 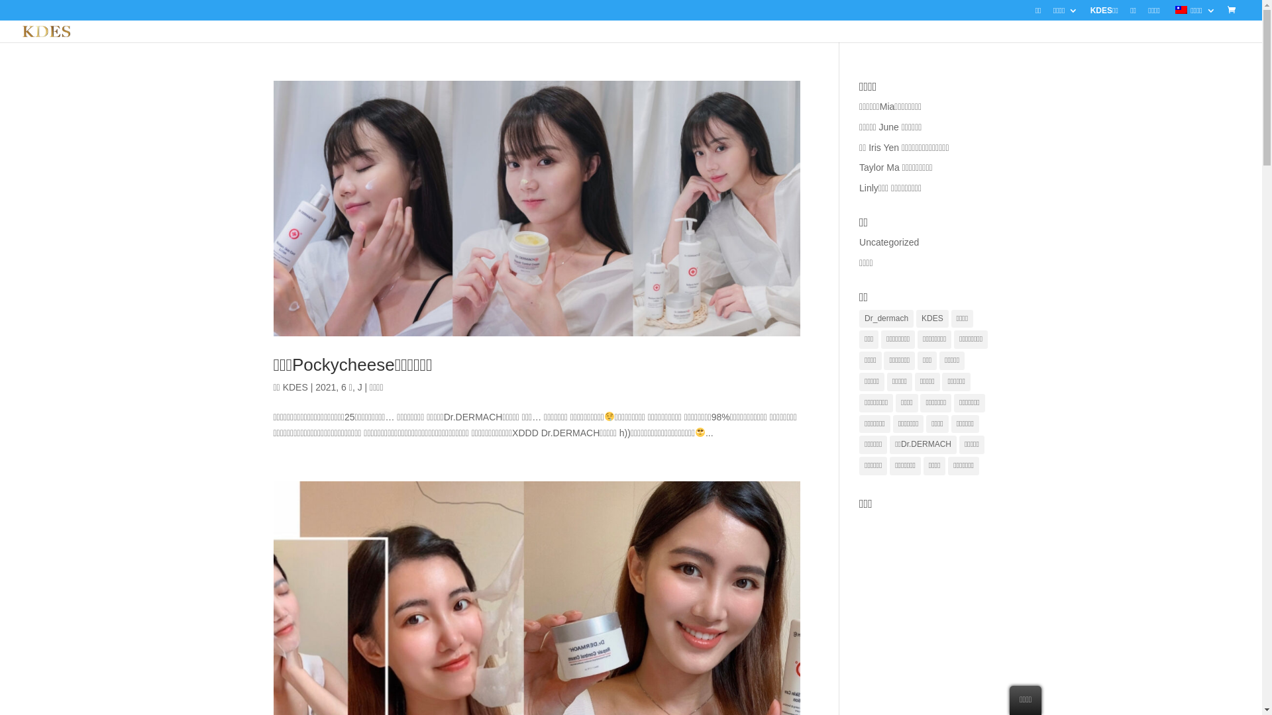 I want to click on Dr_dermach, so click(x=886, y=319).